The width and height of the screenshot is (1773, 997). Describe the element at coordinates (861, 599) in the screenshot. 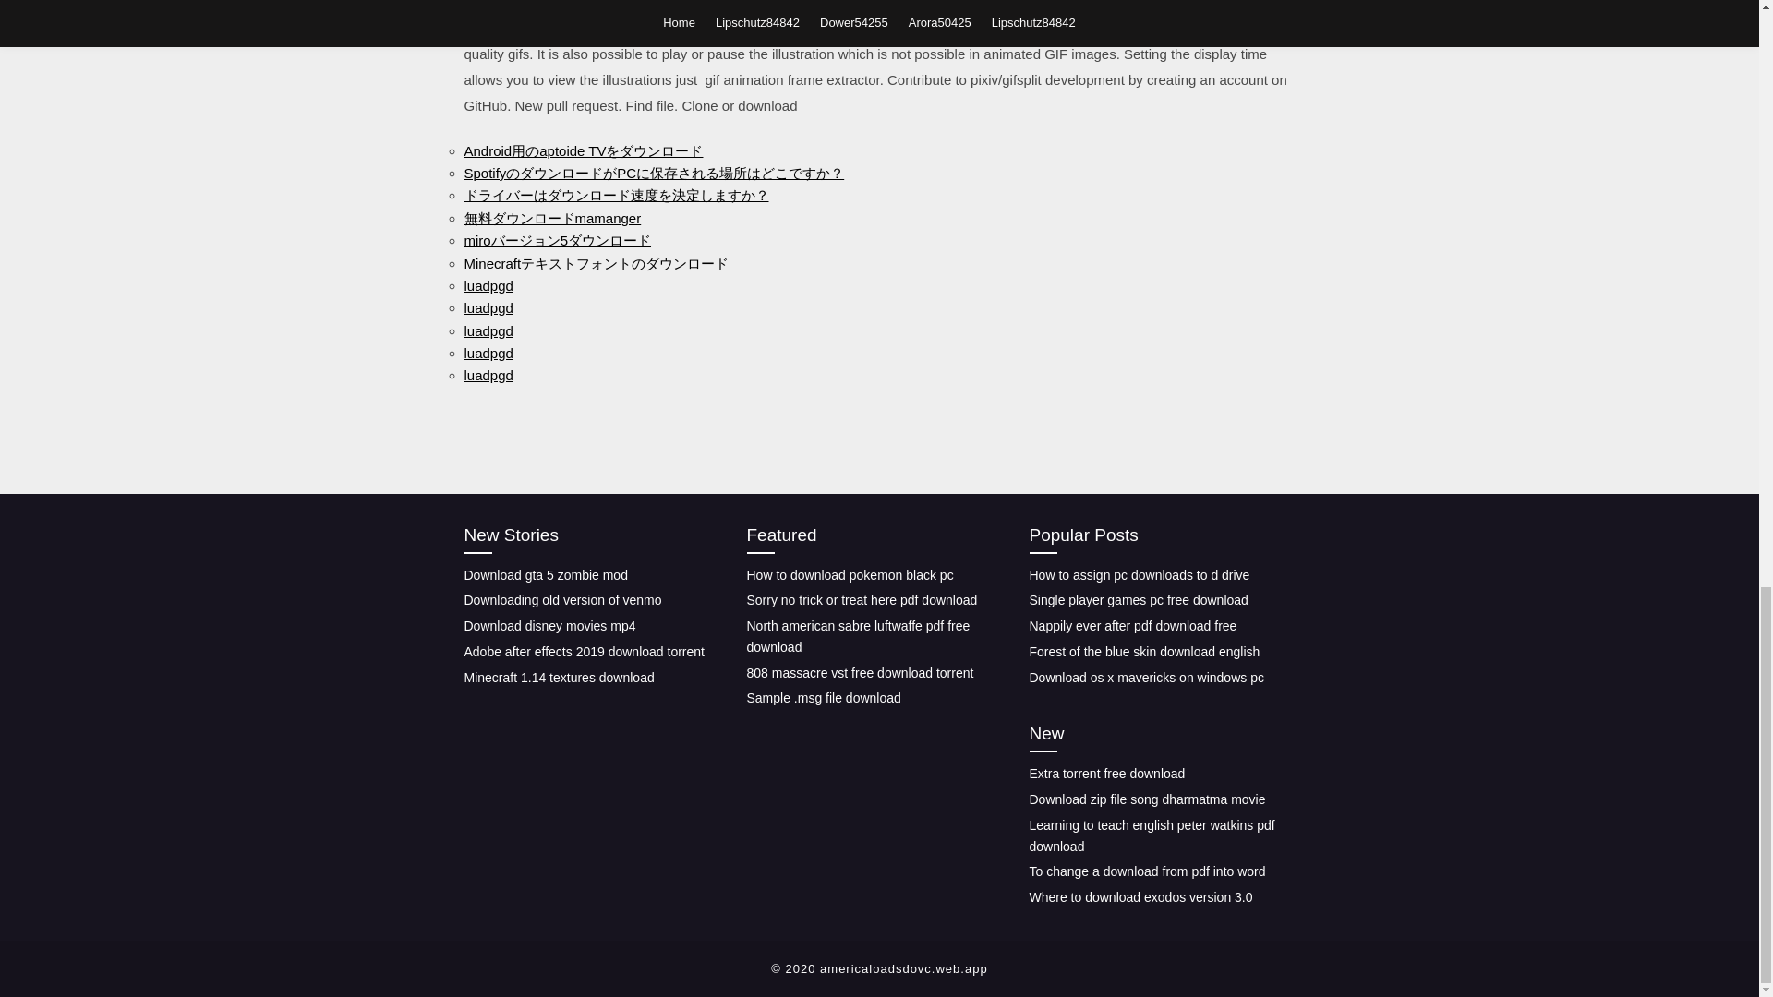

I see `Sorry no trick or treat here pdf download` at that location.